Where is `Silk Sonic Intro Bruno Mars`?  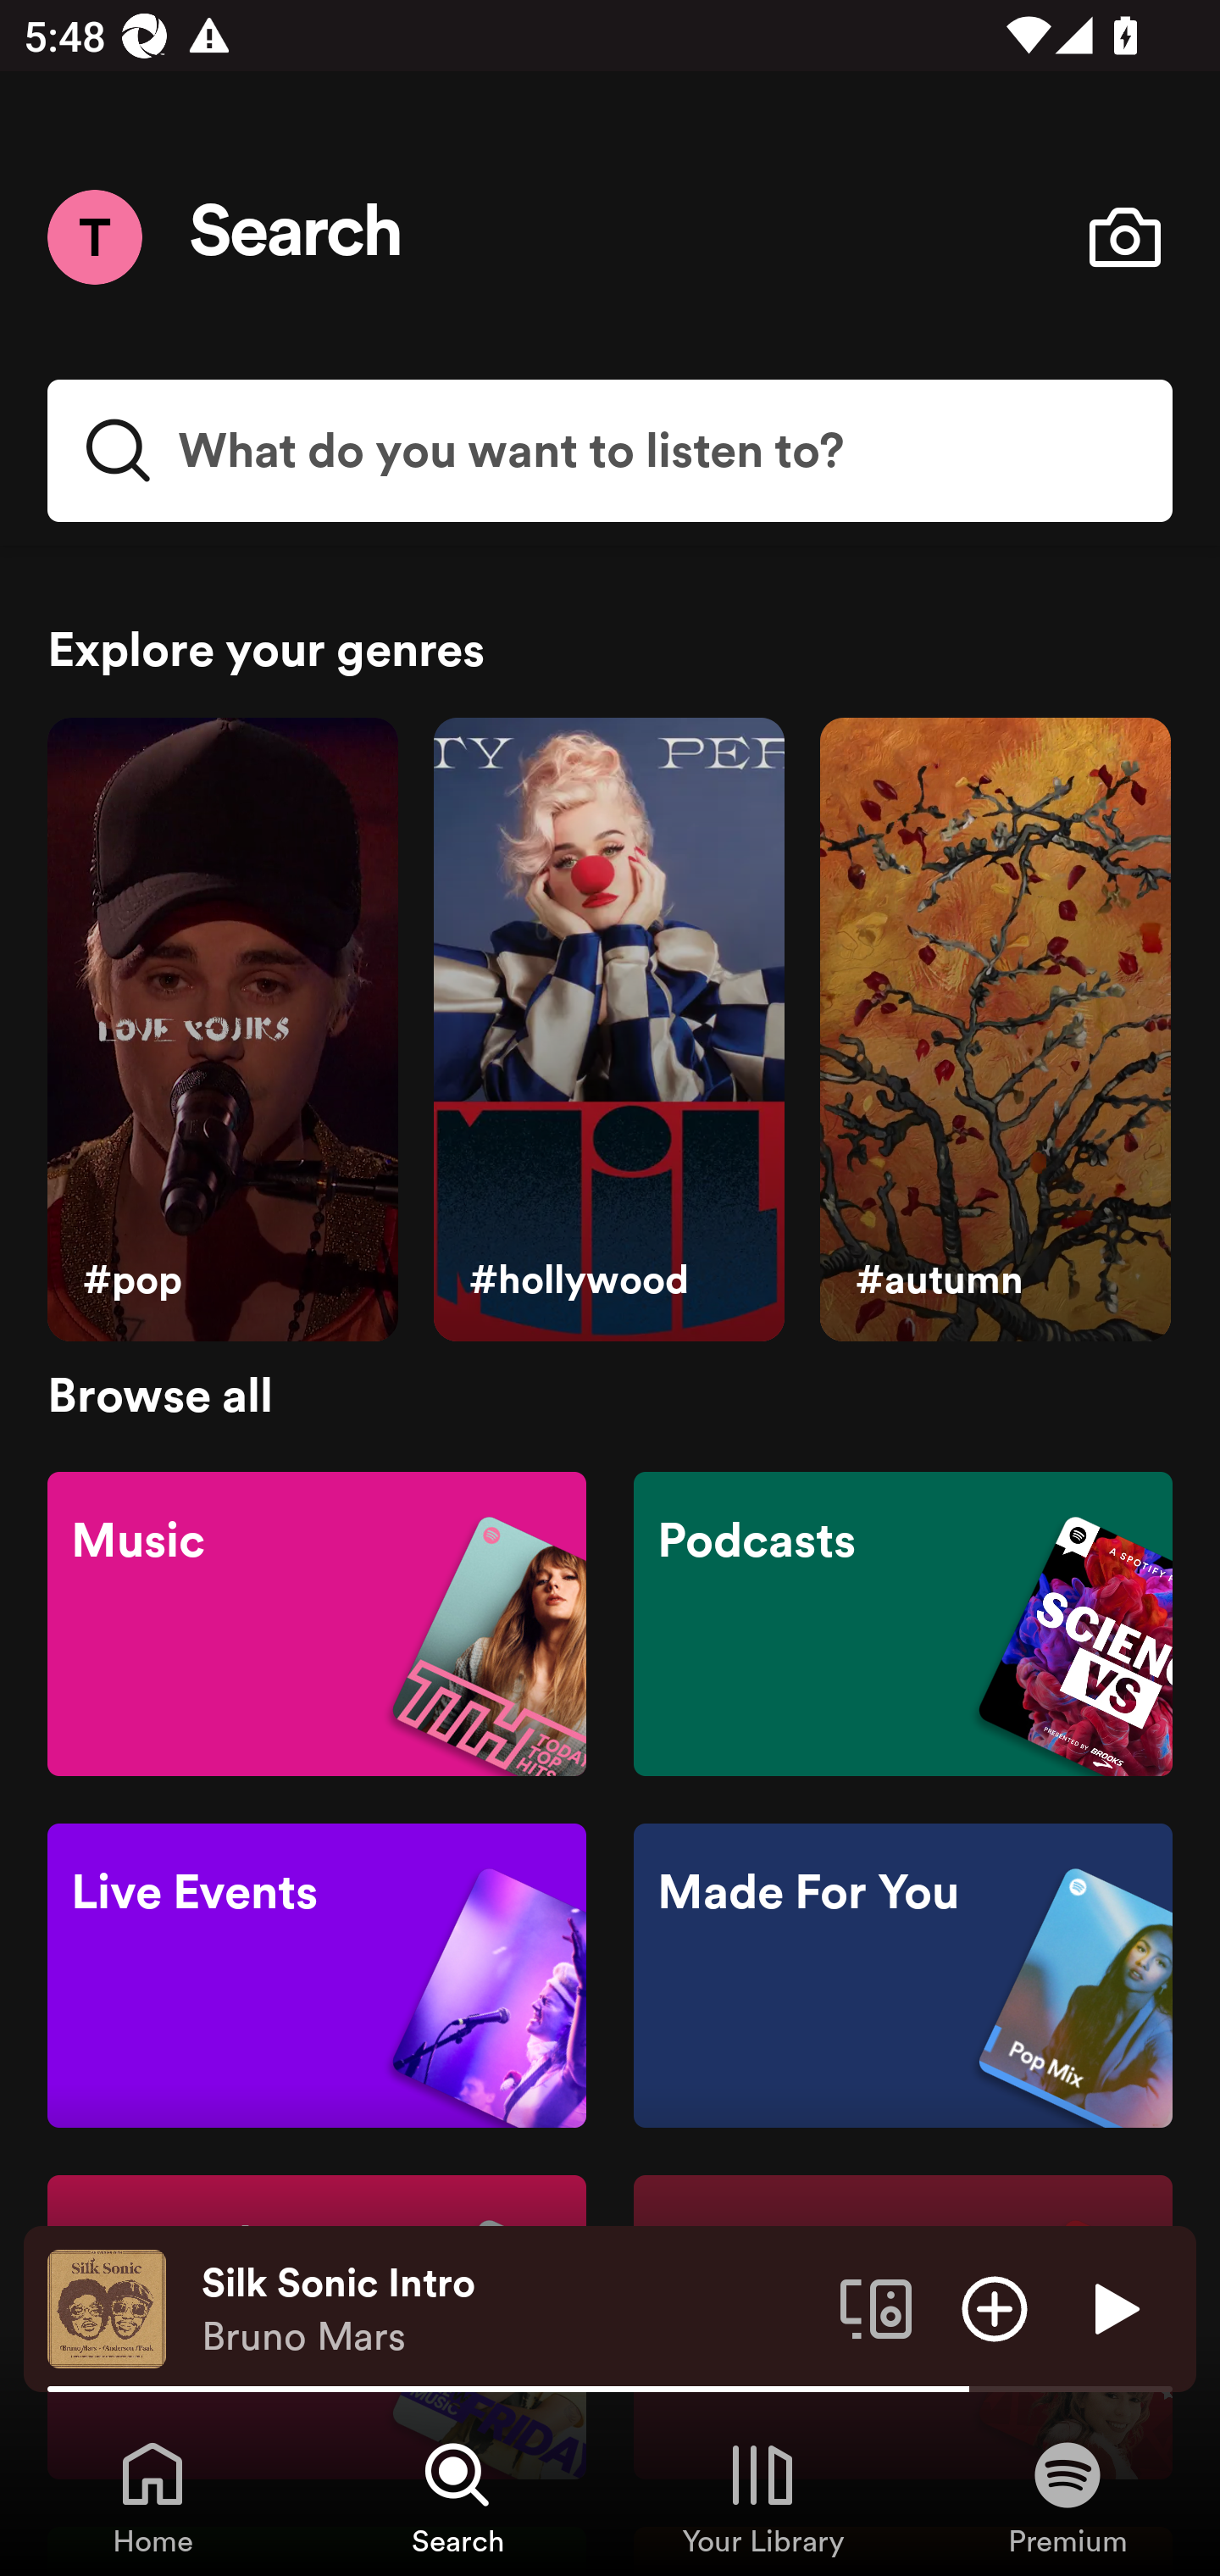 Silk Sonic Intro Bruno Mars is located at coordinates (508, 2309).